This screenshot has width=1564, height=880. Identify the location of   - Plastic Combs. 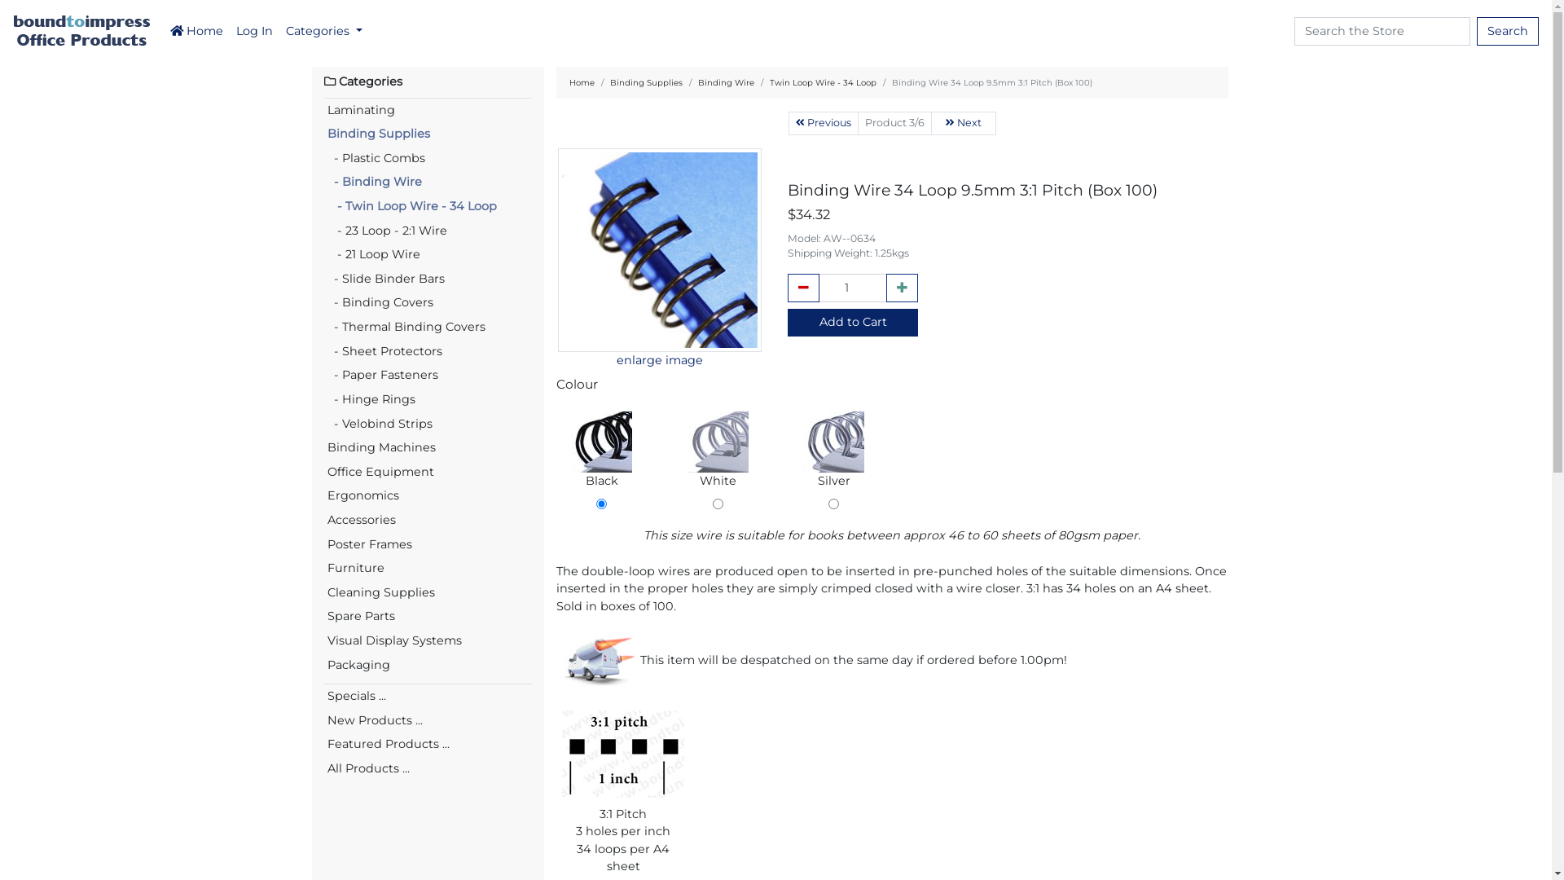
(428, 159).